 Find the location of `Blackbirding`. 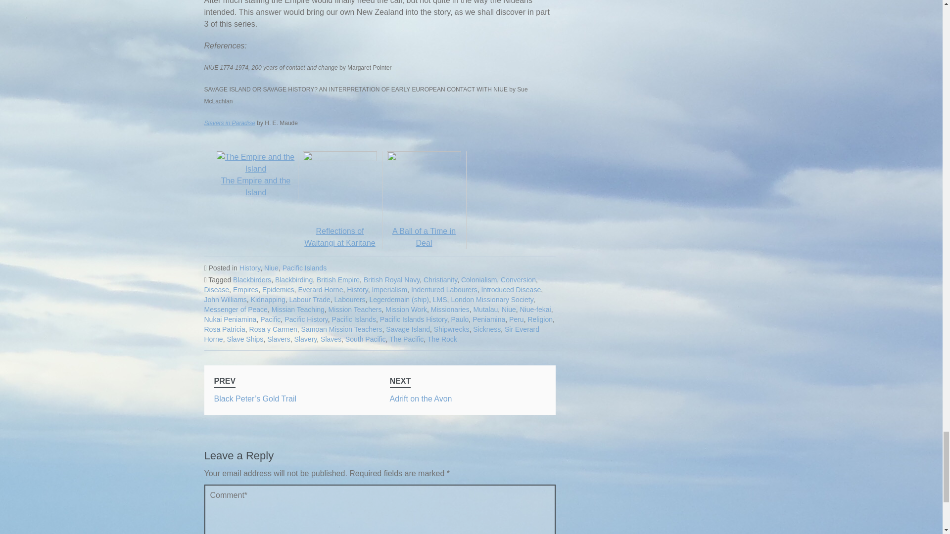

Blackbirding is located at coordinates (294, 280).